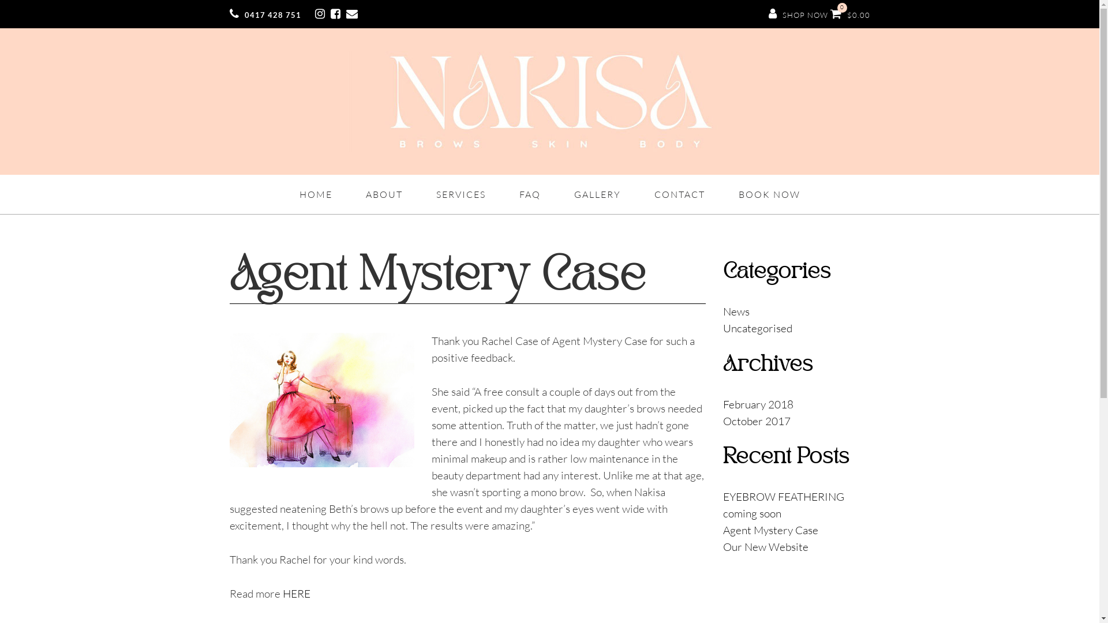 The height and width of the screenshot is (623, 1108). Describe the element at coordinates (758, 404) in the screenshot. I see `February 2018` at that location.